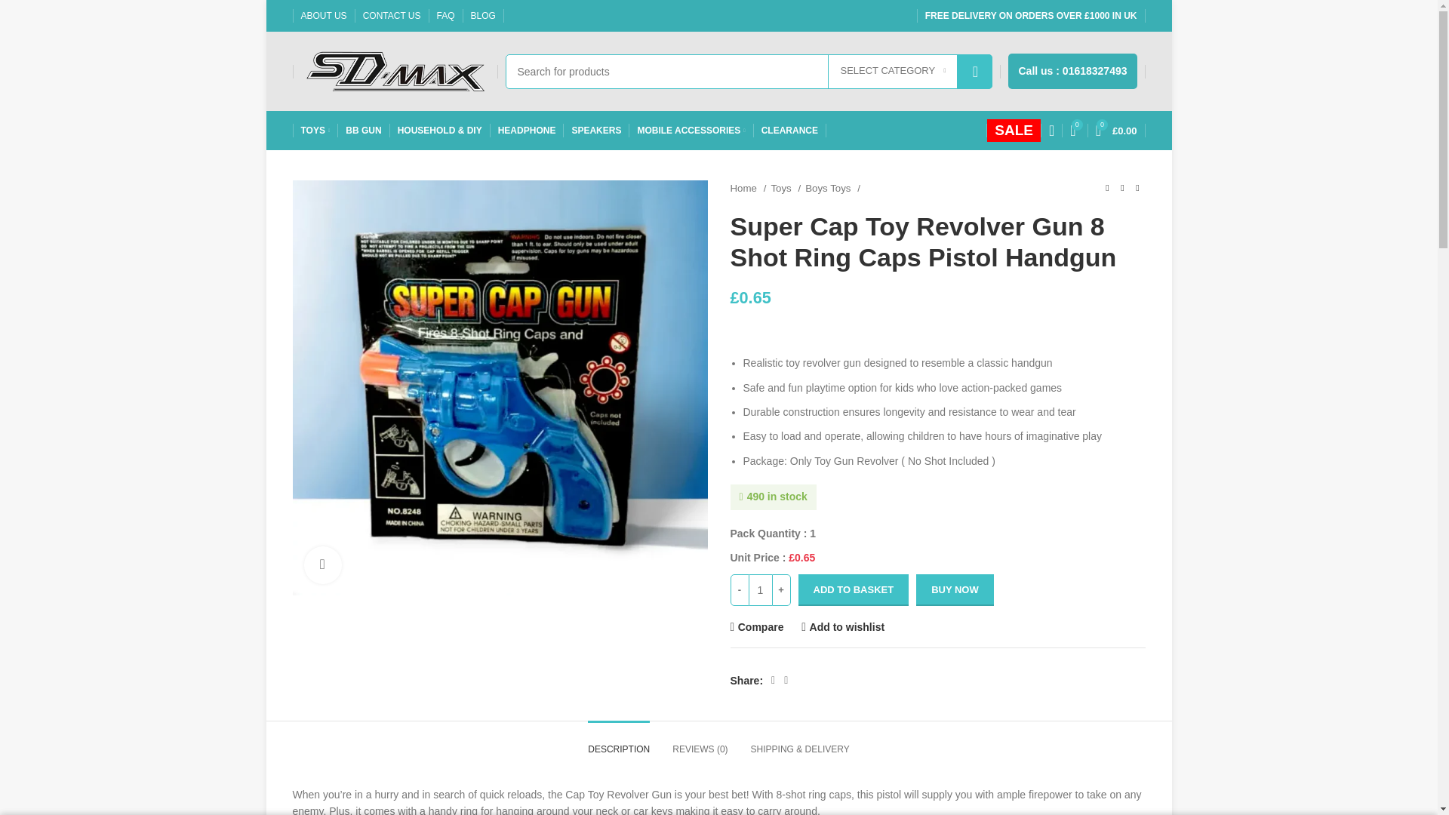 This screenshot has width=1449, height=815. I want to click on Shopping cart, so click(1115, 131).